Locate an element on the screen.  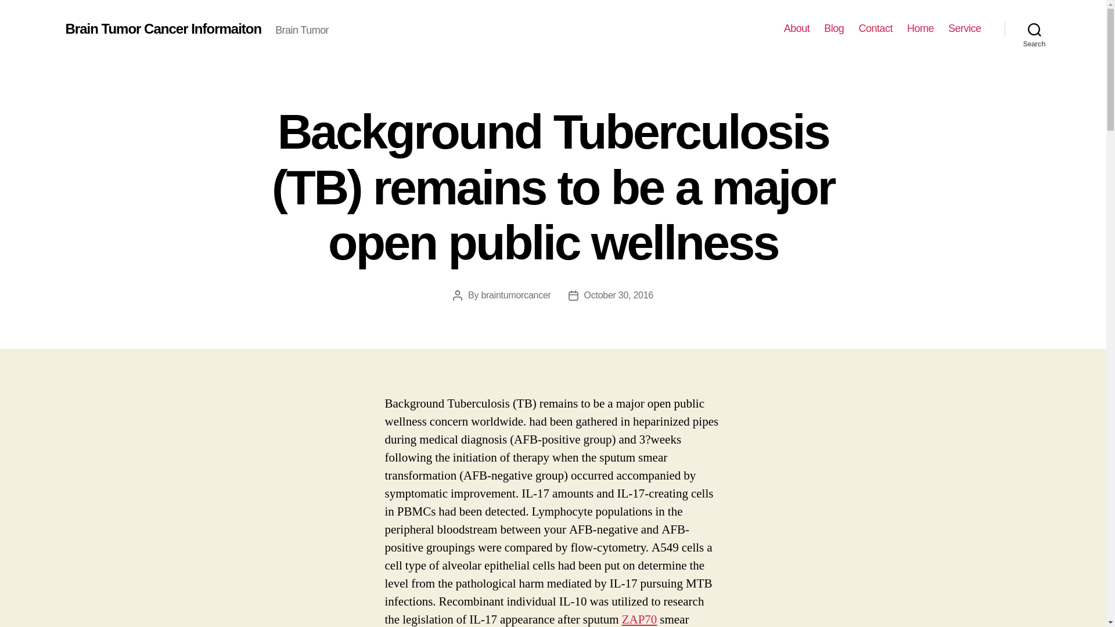
Home is located at coordinates (920, 28).